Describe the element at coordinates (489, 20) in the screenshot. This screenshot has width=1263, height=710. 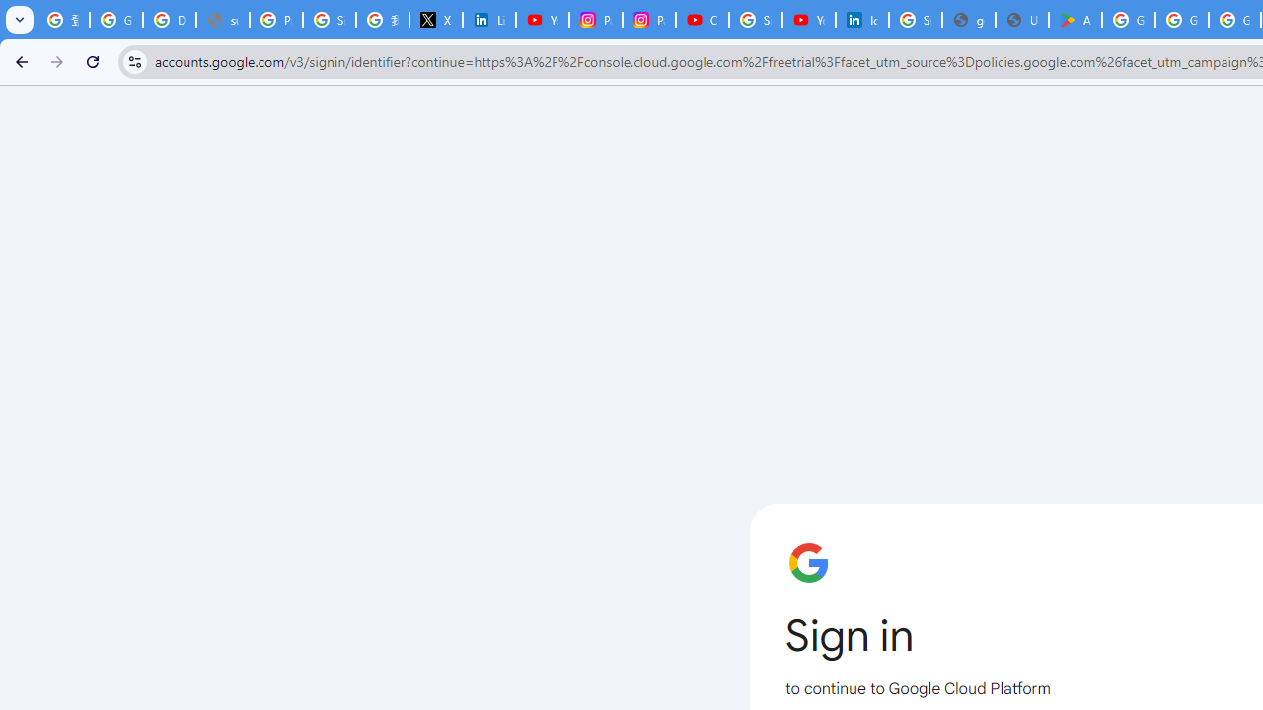
I see `LinkedIn Privacy Policy` at that location.